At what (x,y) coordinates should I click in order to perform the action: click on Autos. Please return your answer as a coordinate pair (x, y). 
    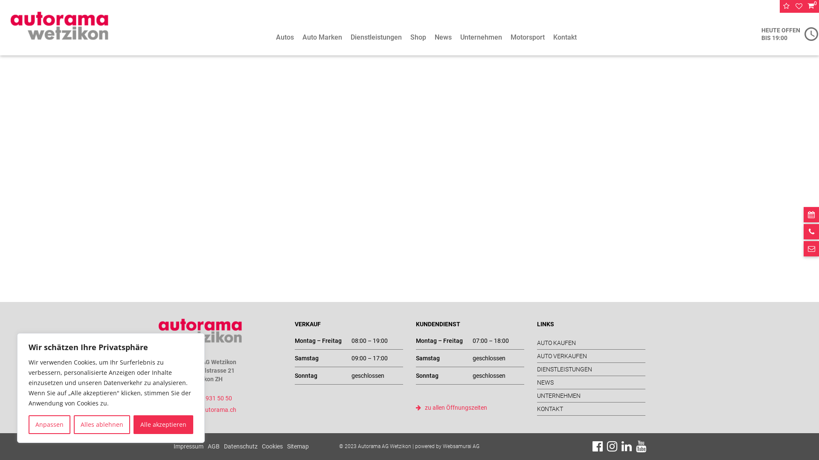
    Looking at the image, I should click on (285, 37).